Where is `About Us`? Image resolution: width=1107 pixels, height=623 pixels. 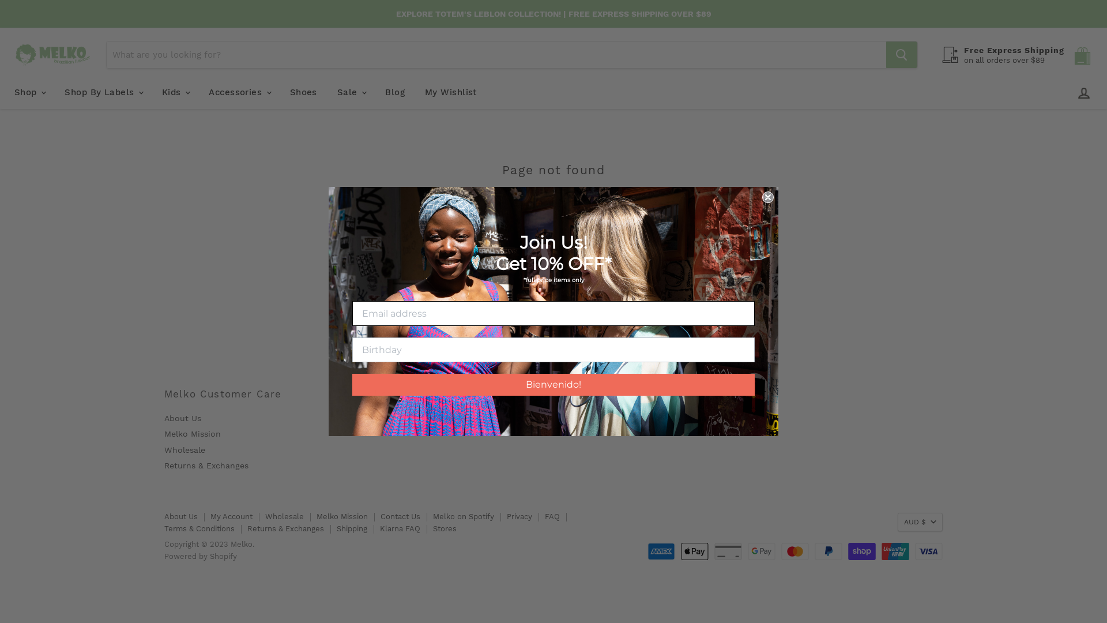 About Us is located at coordinates (181, 517).